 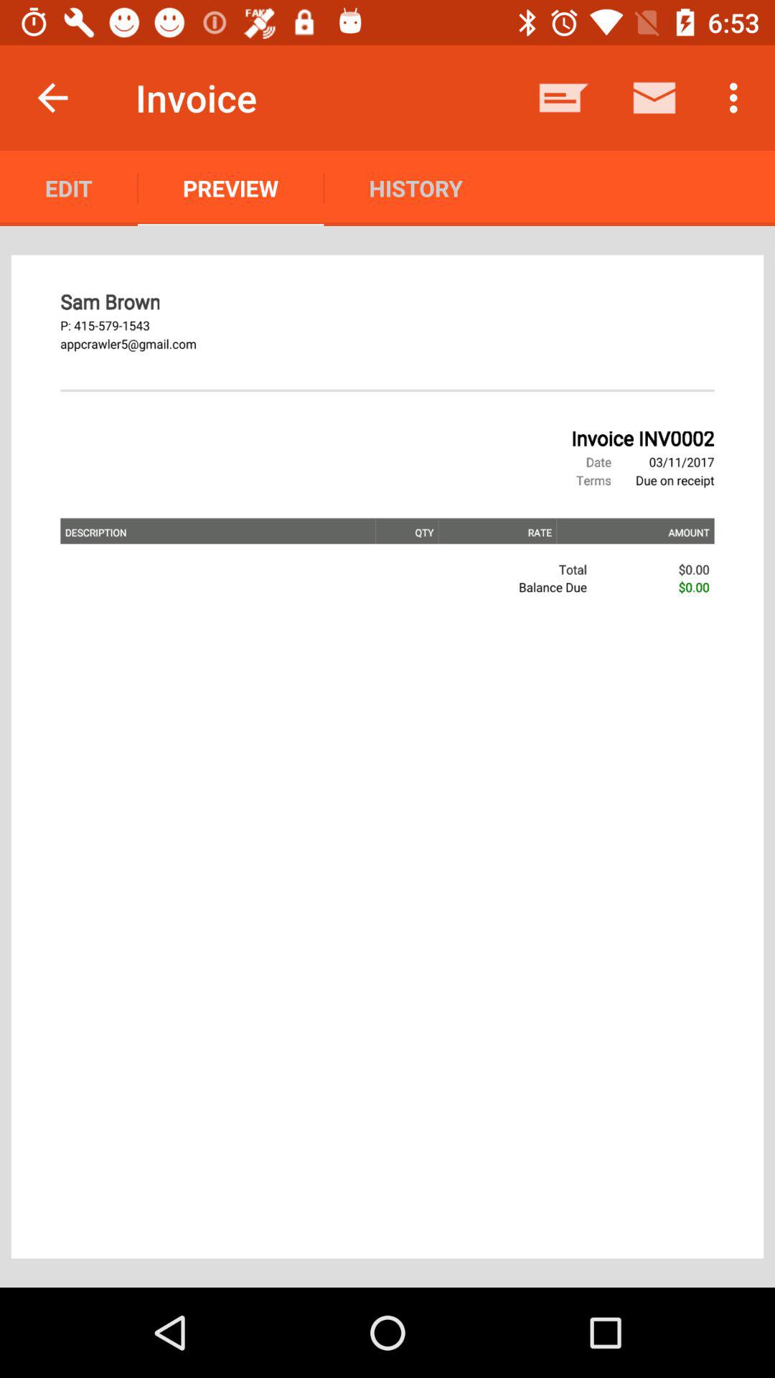 I want to click on press app next to the preview item, so click(x=415, y=188).